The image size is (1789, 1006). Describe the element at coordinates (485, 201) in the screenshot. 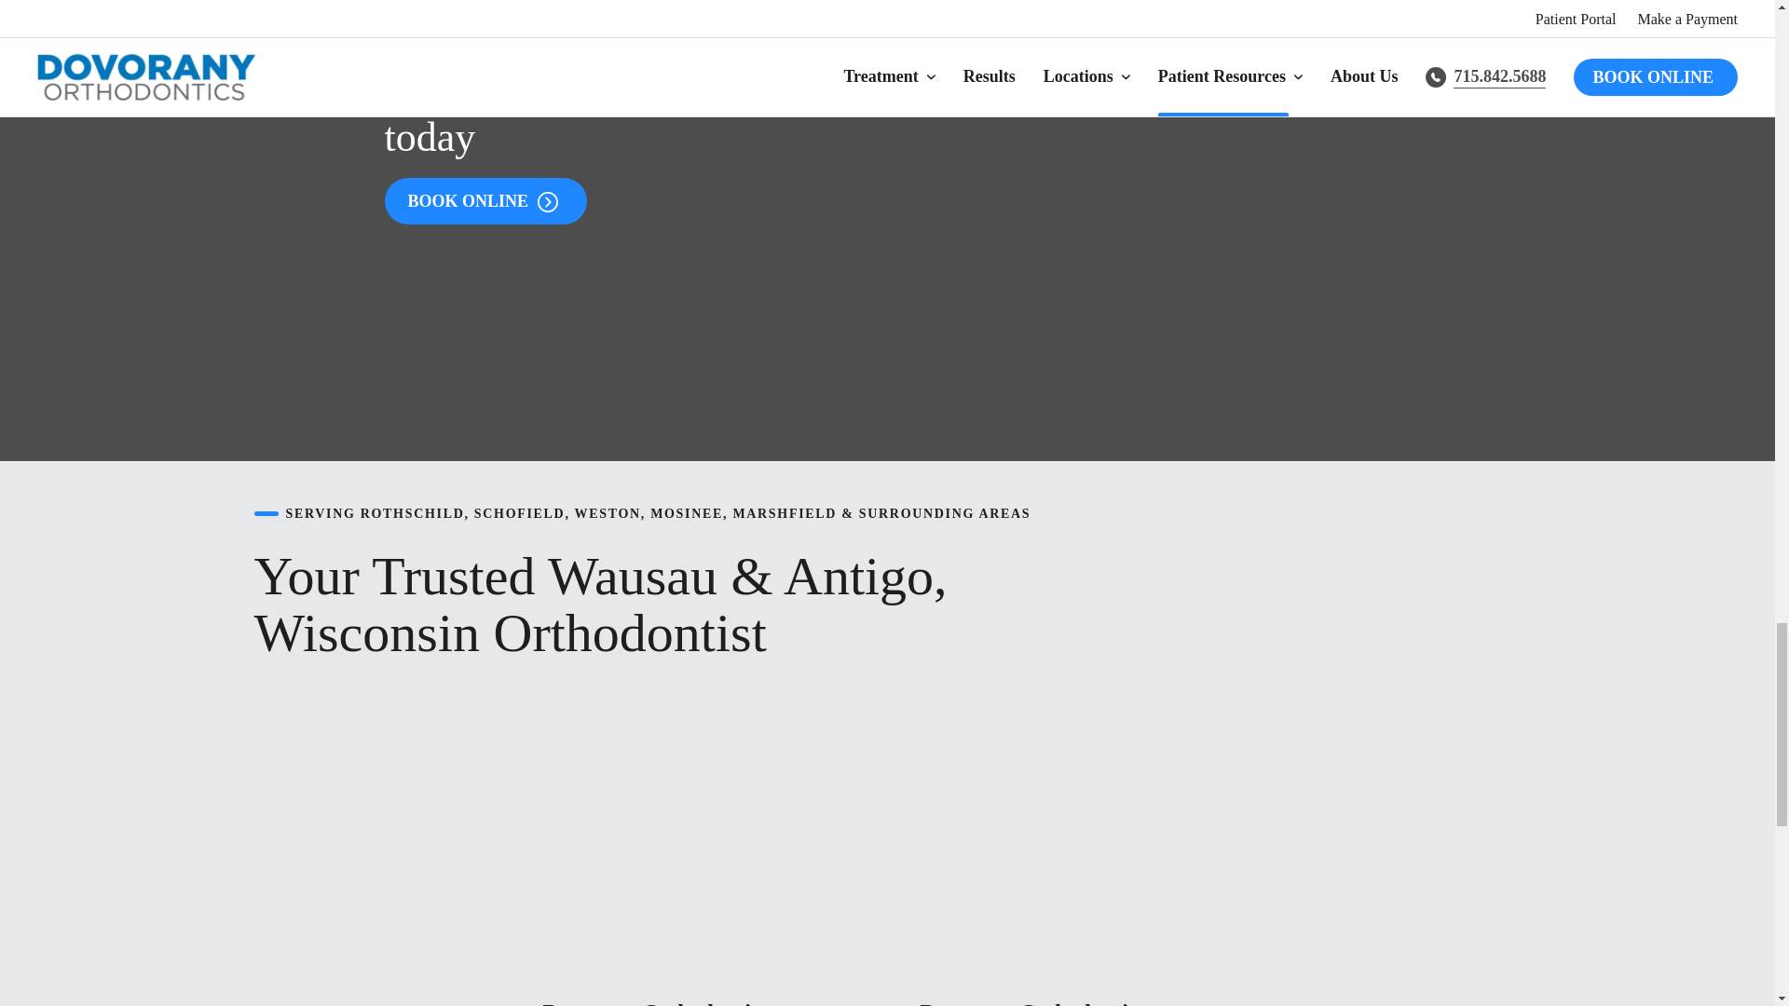

I see `BOOK ONLINE` at that location.